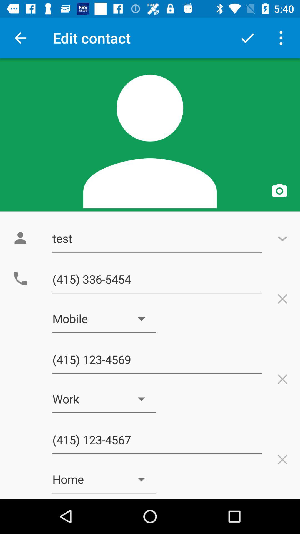 The width and height of the screenshot is (300, 534). I want to click on click on account icon beside test, so click(20, 238).